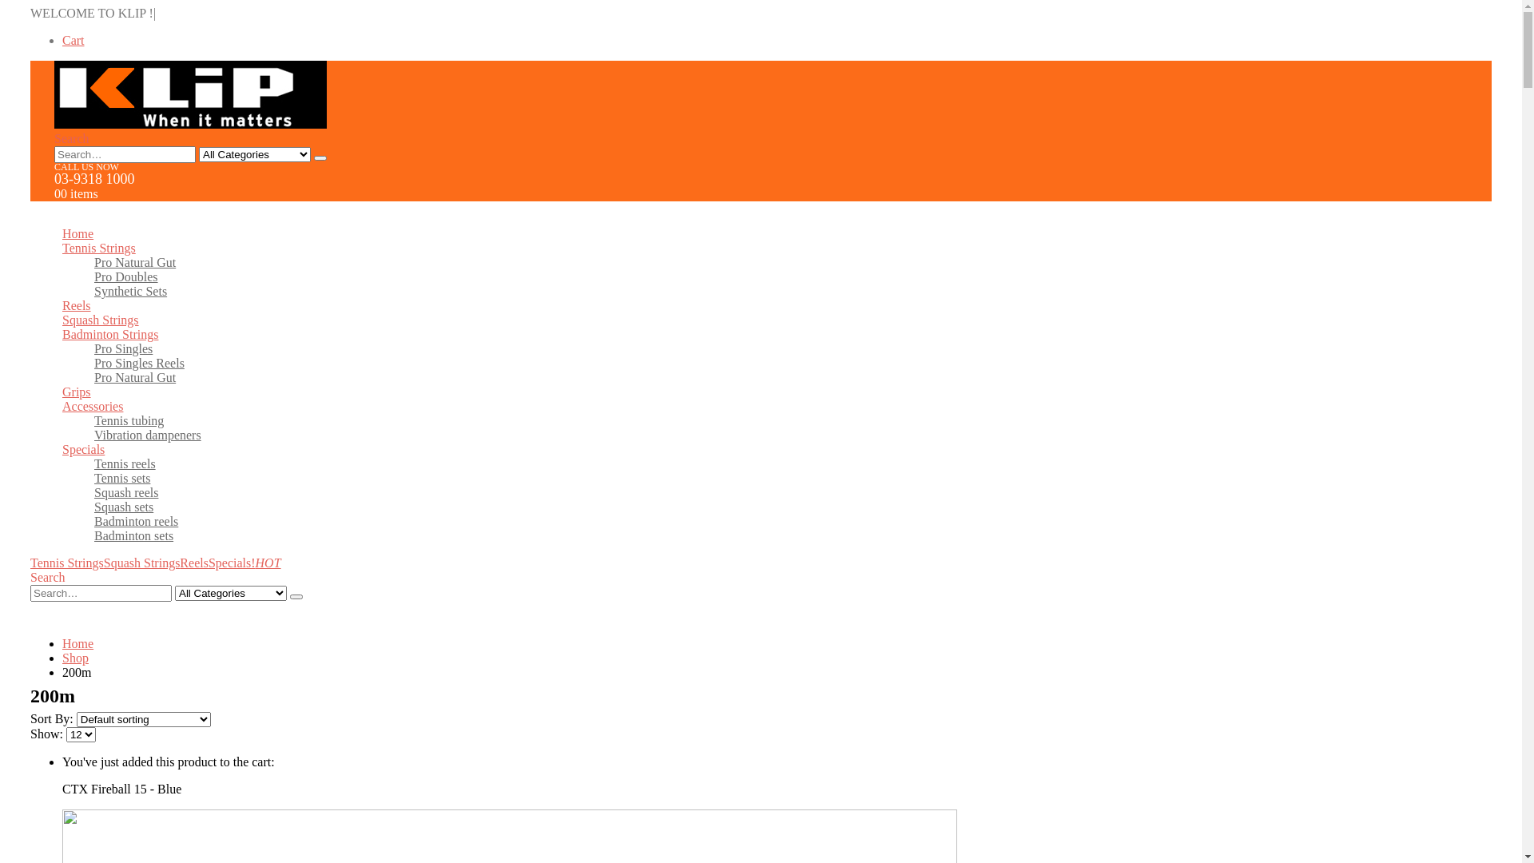  I want to click on Accessories, so click(93, 406).